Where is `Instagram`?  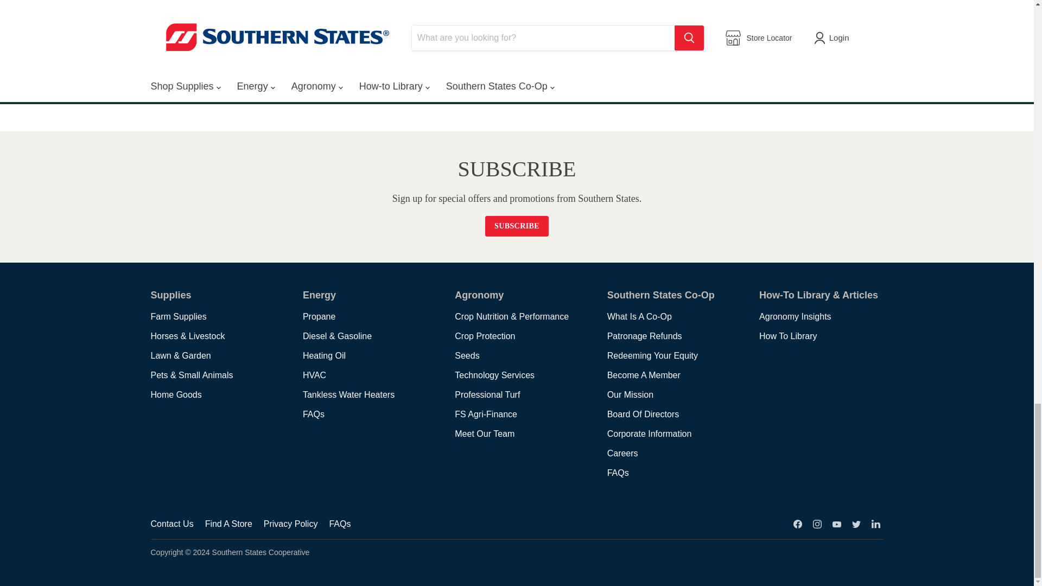
Instagram is located at coordinates (817, 524).